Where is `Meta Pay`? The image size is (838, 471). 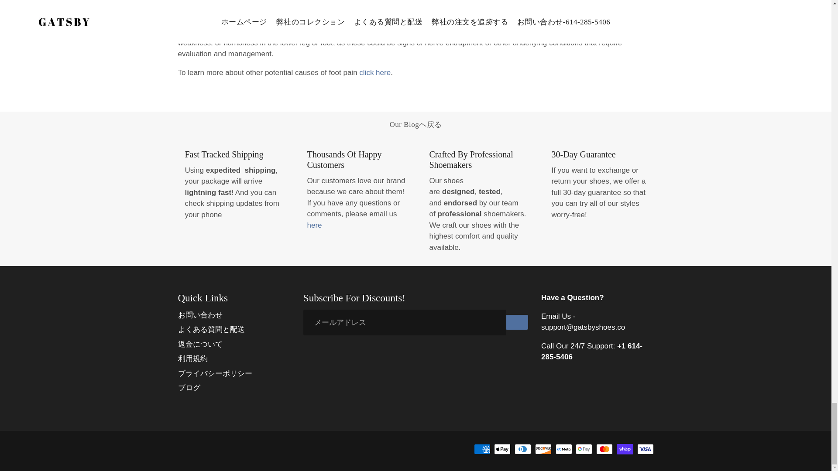
Meta Pay is located at coordinates (564, 449).